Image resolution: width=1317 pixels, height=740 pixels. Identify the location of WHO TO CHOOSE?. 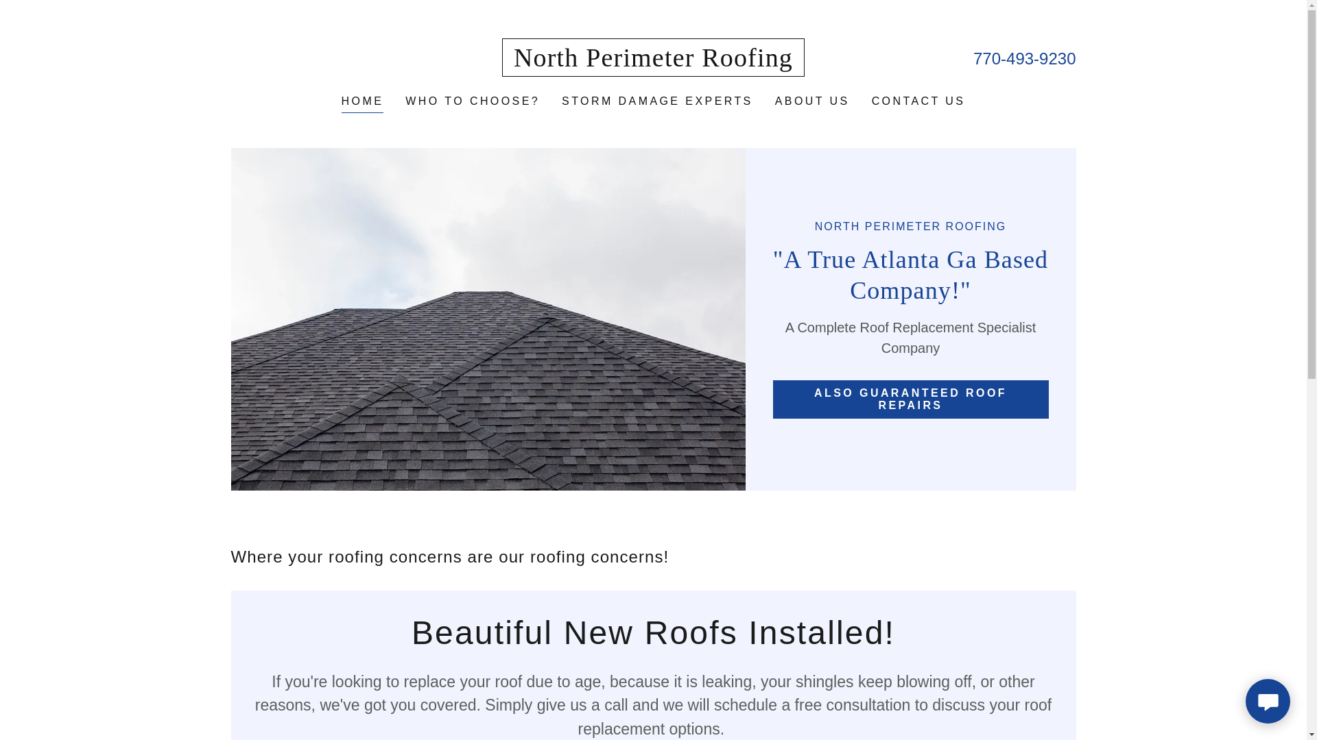
(472, 101).